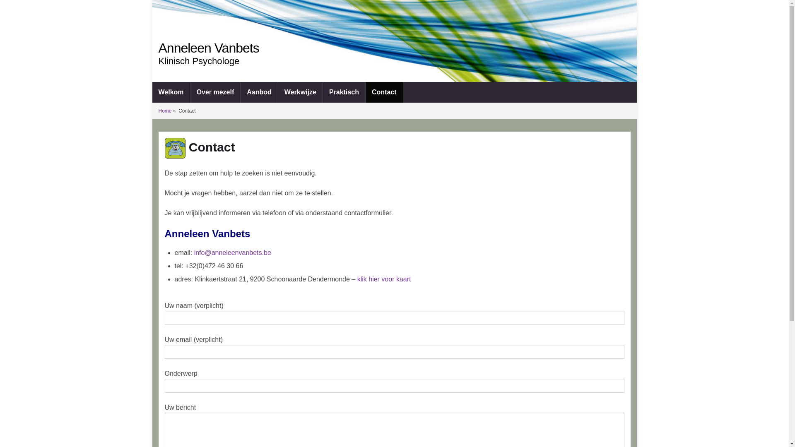 Image resolution: width=795 pixels, height=447 pixels. I want to click on info@anneleenvanbets.be, so click(233, 252).